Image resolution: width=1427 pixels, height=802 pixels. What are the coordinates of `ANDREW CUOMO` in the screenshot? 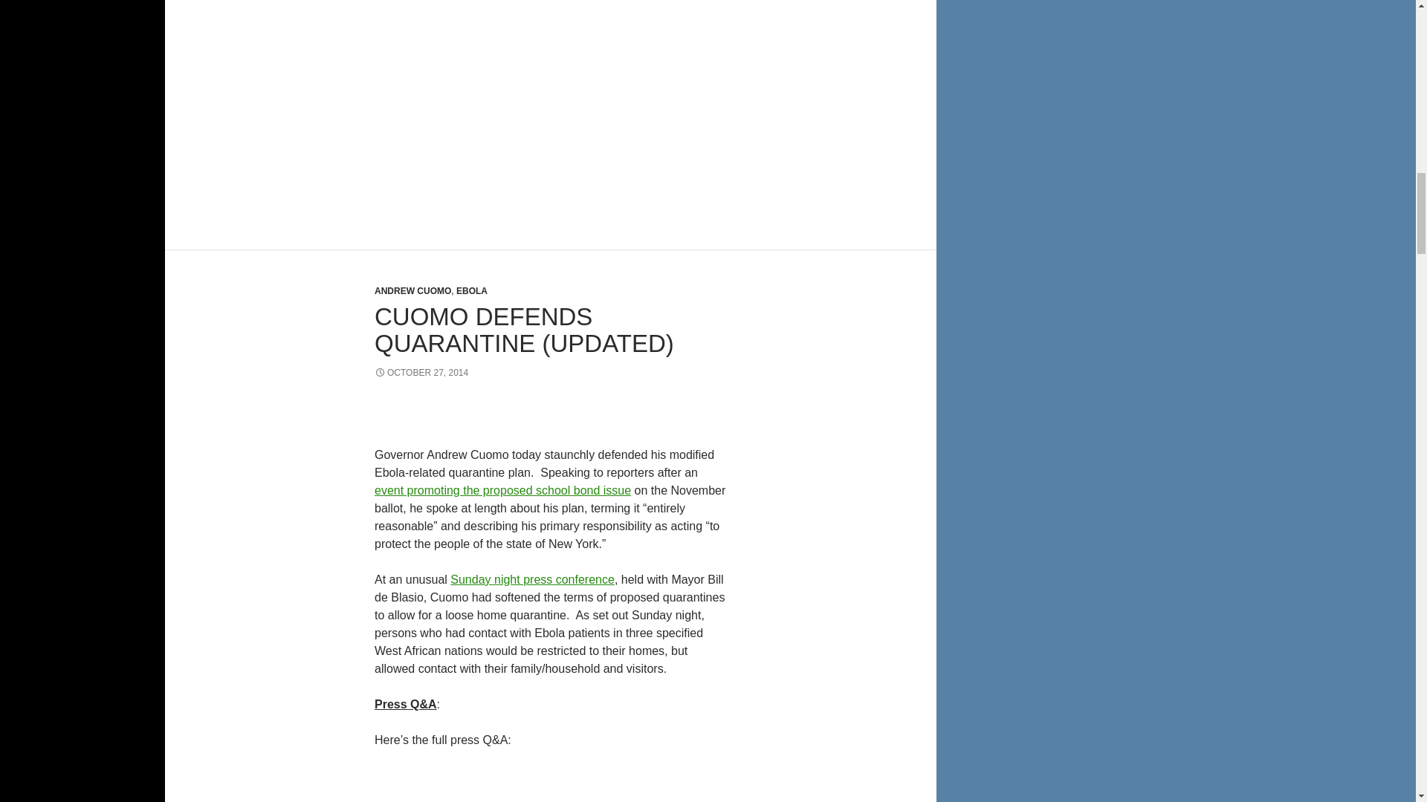 It's located at (412, 290).